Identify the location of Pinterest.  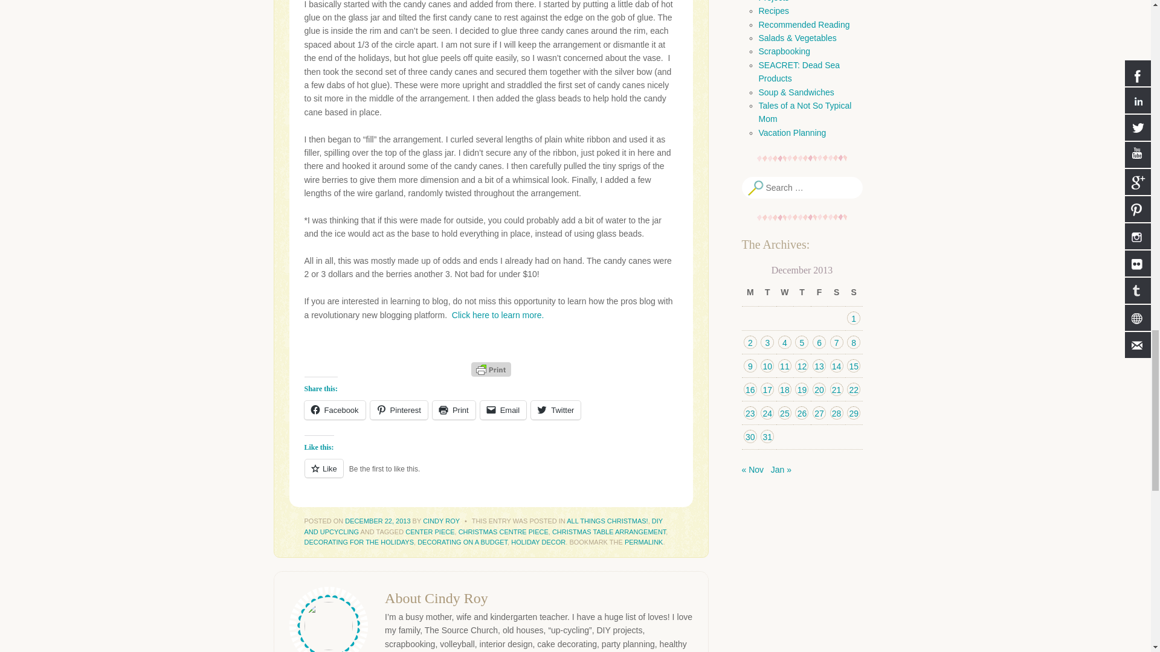
(399, 411).